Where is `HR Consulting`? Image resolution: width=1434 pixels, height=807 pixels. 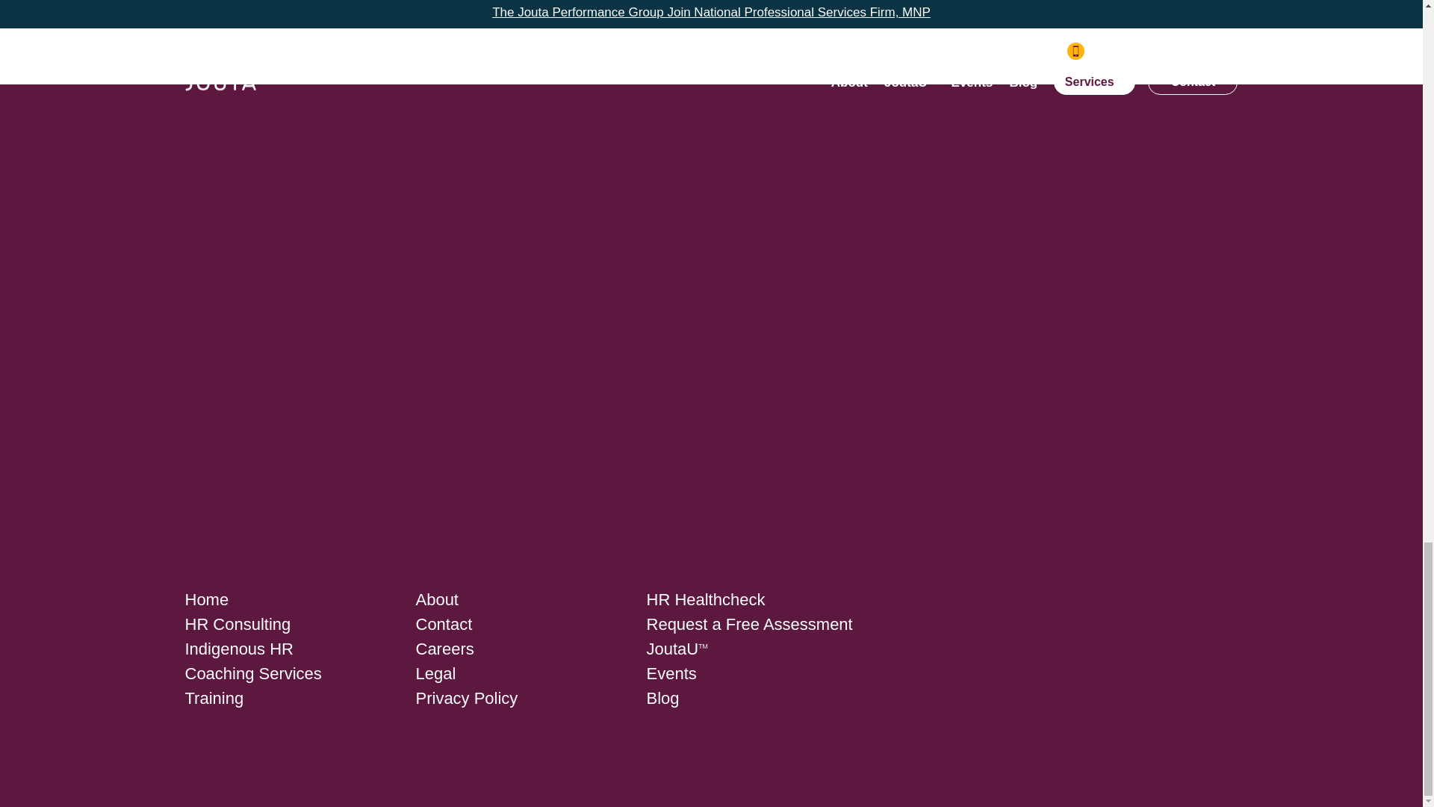
HR Consulting is located at coordinates (238, 623).